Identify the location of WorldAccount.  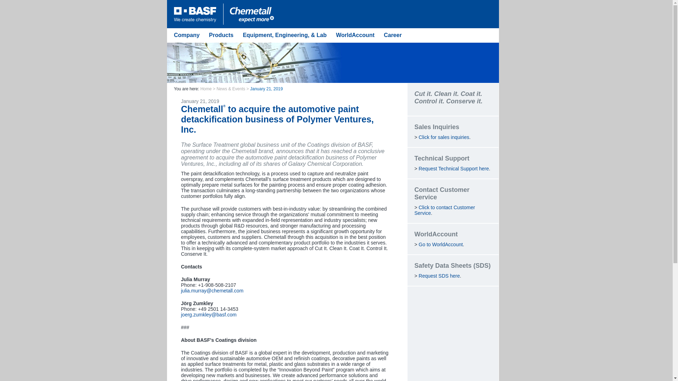
(355, 35).